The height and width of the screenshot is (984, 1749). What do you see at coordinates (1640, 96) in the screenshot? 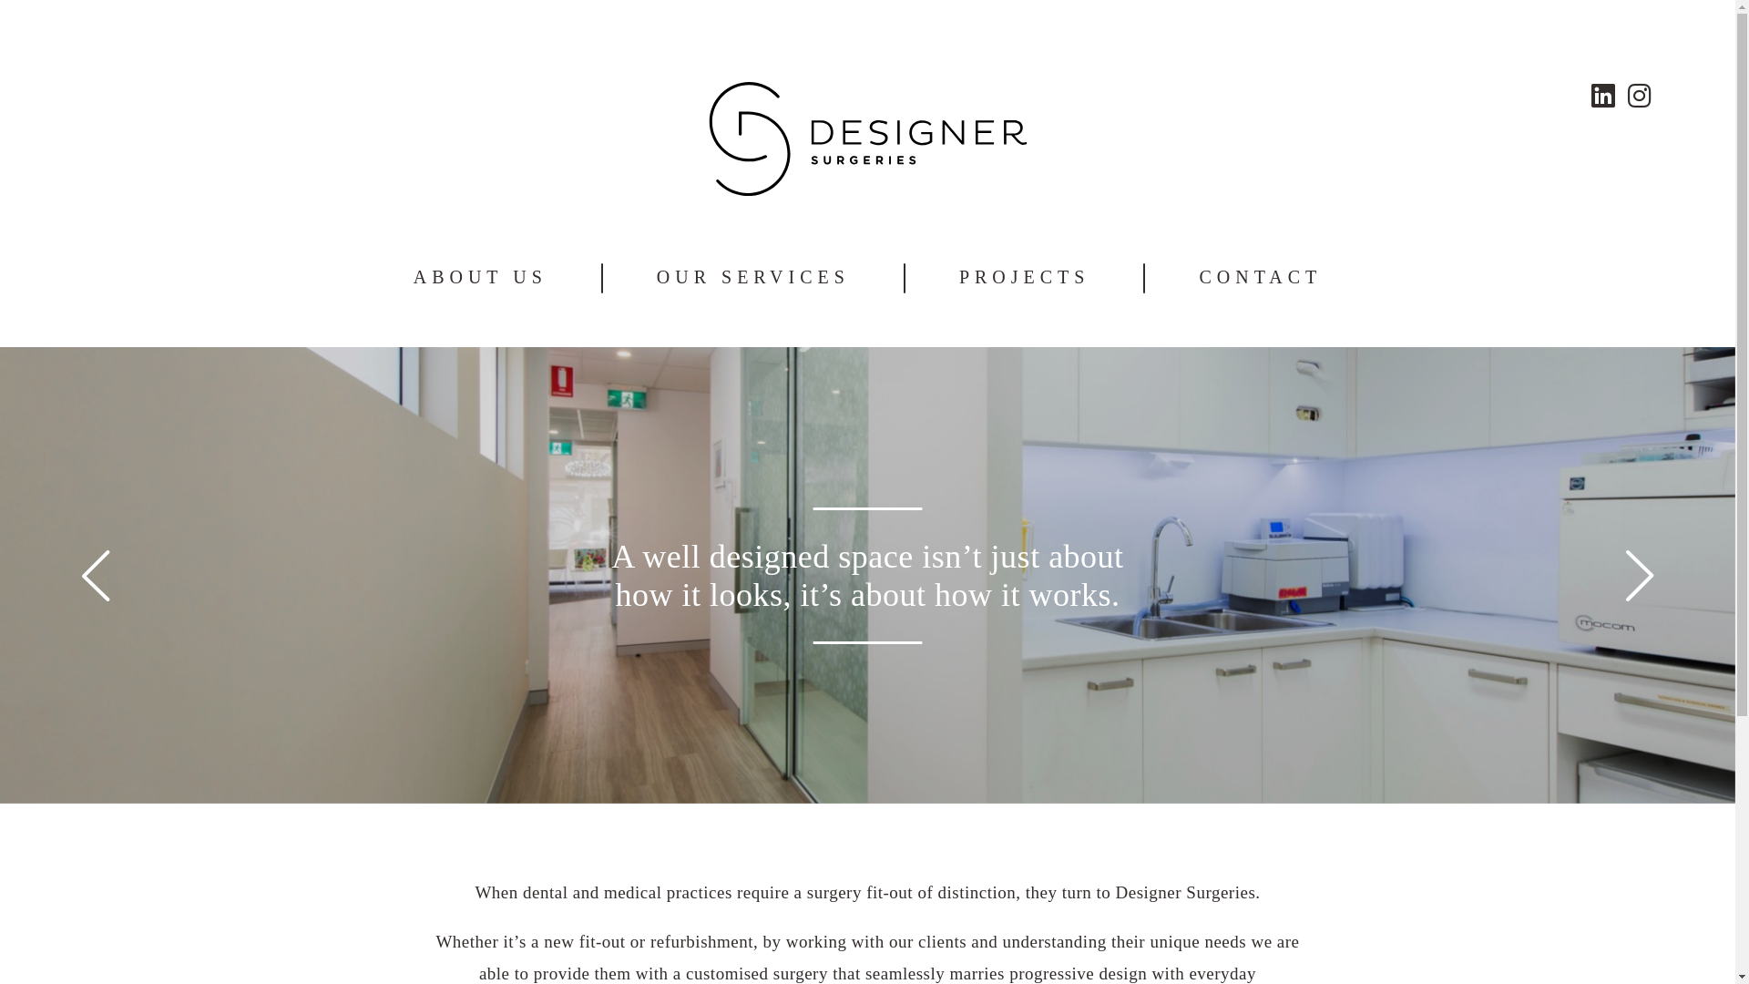
I see `Follow us on instagram!` at bounding box center [1640, 96].